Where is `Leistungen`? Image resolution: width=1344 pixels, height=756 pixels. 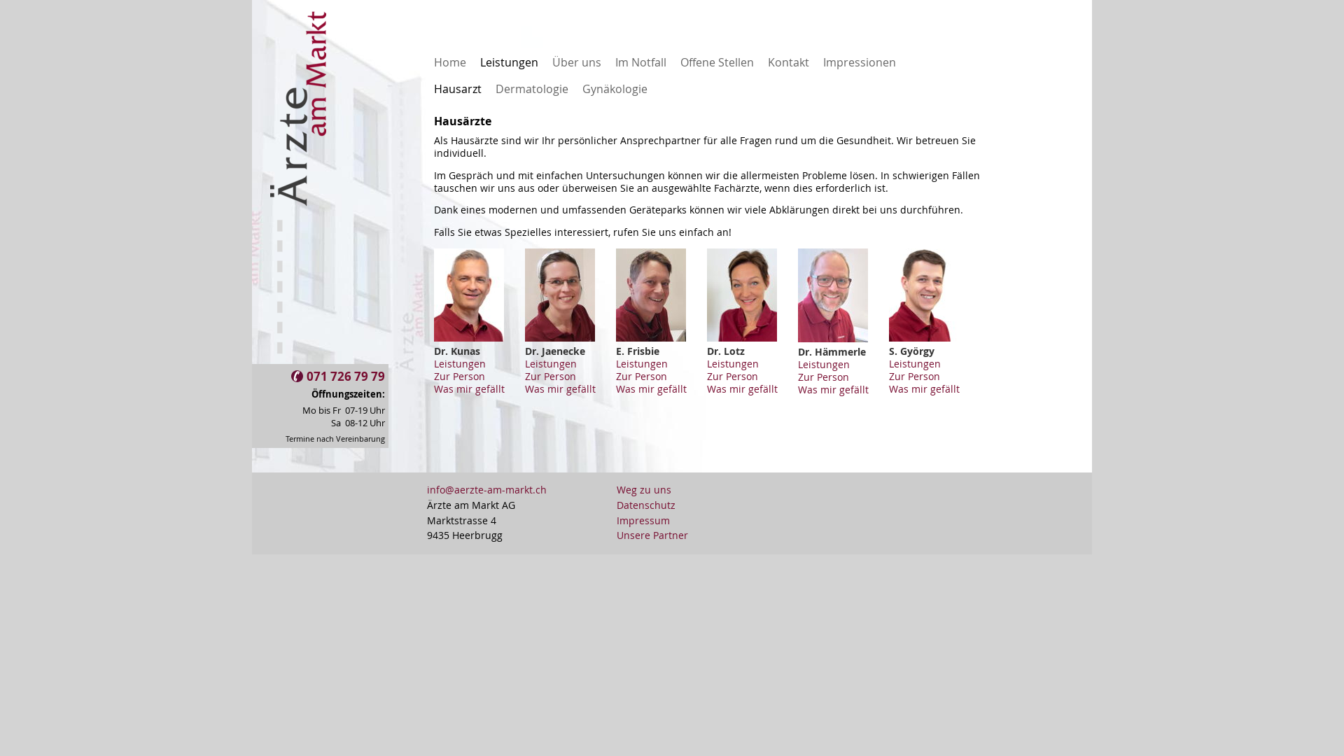 Leistungen is located at coordinates (460, 364).